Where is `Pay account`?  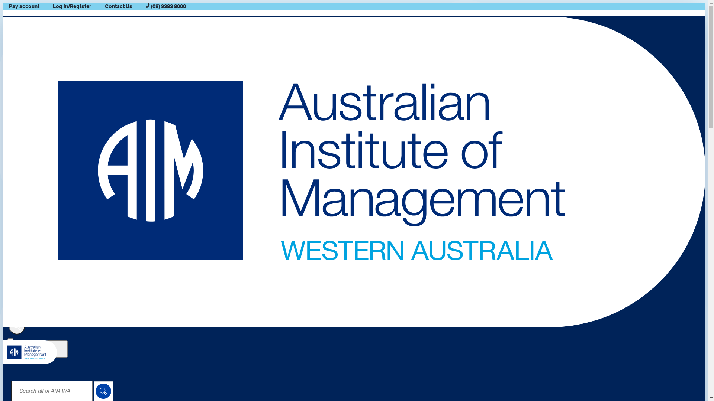
Pay account is located at coordinates (24, 7).